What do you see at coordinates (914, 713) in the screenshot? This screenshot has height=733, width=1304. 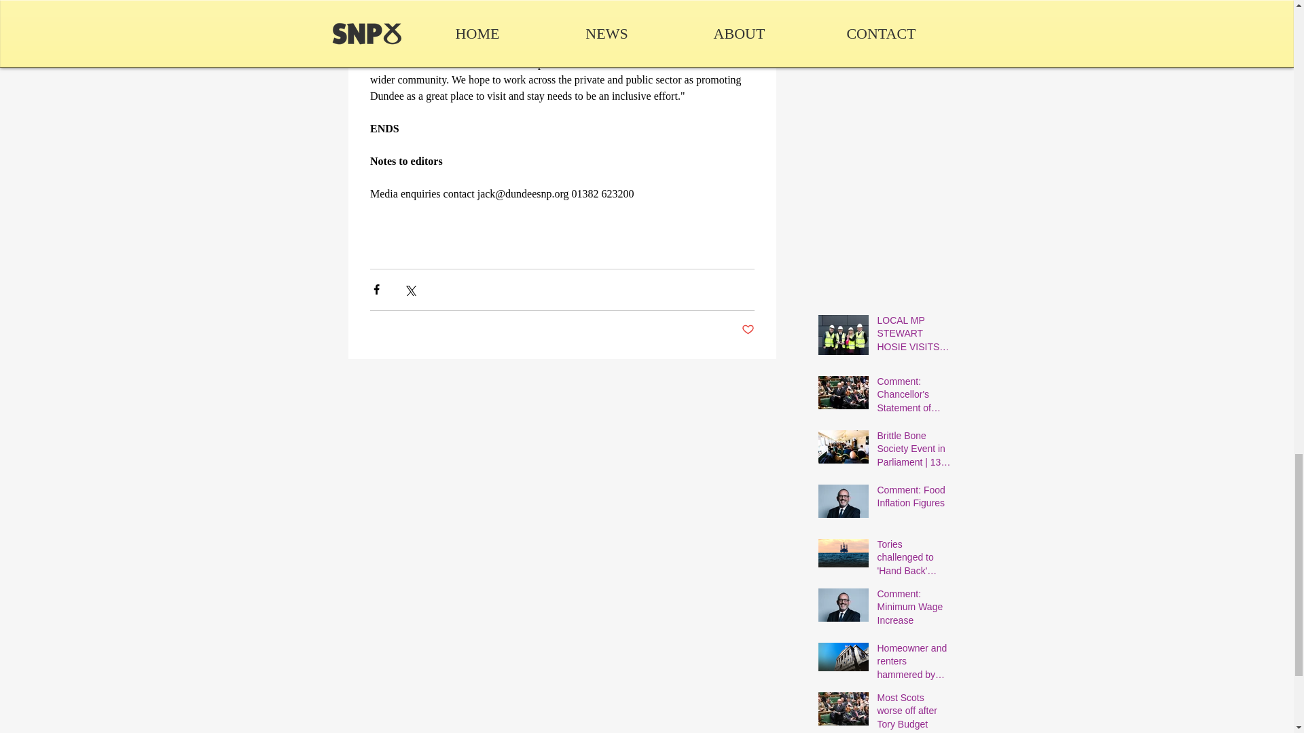 I see `Most Scots worse off after Tory Budget` at bounding box center [914, 713].